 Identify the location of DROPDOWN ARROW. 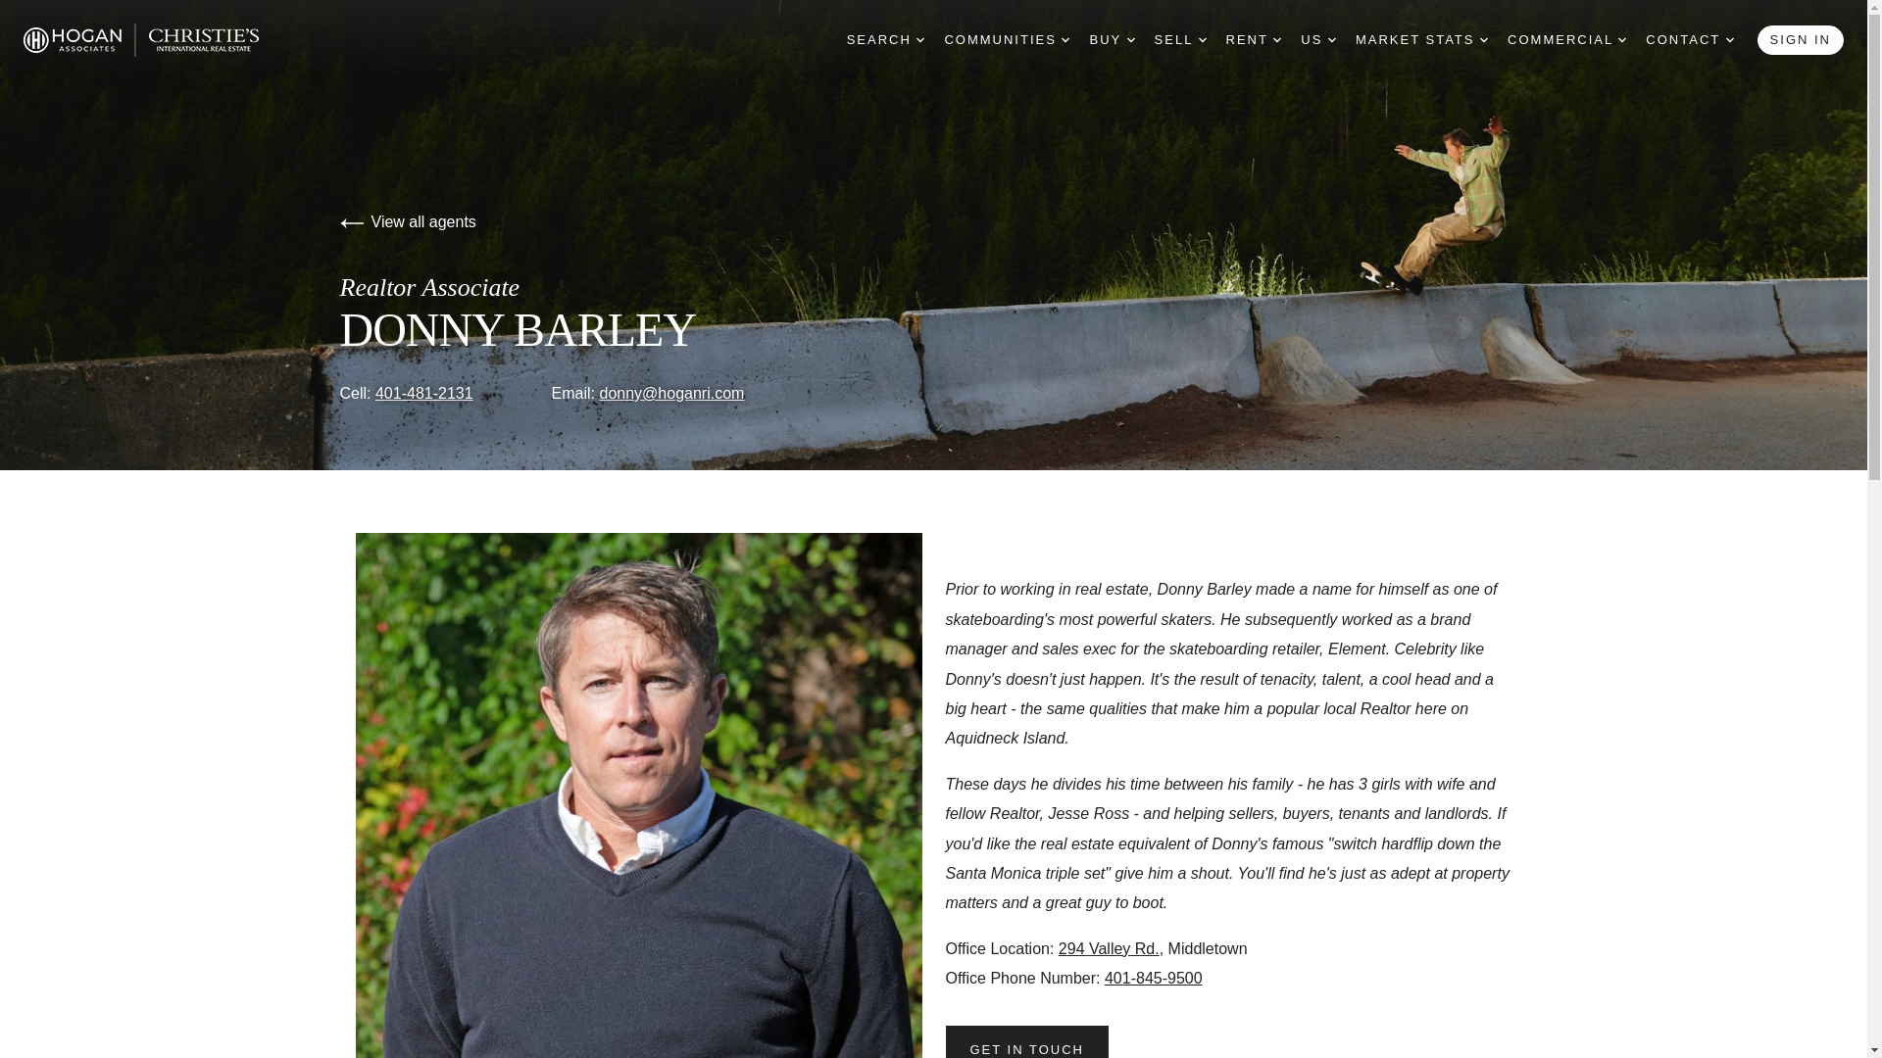
(1729, 39).